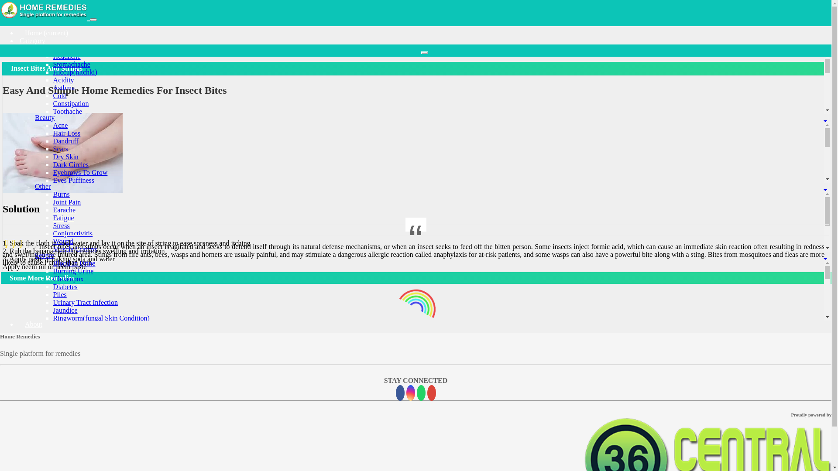  What do you see at coordinates (65, 222) in the screenshot?
I see `Measles` at bounding box center [65, 222].